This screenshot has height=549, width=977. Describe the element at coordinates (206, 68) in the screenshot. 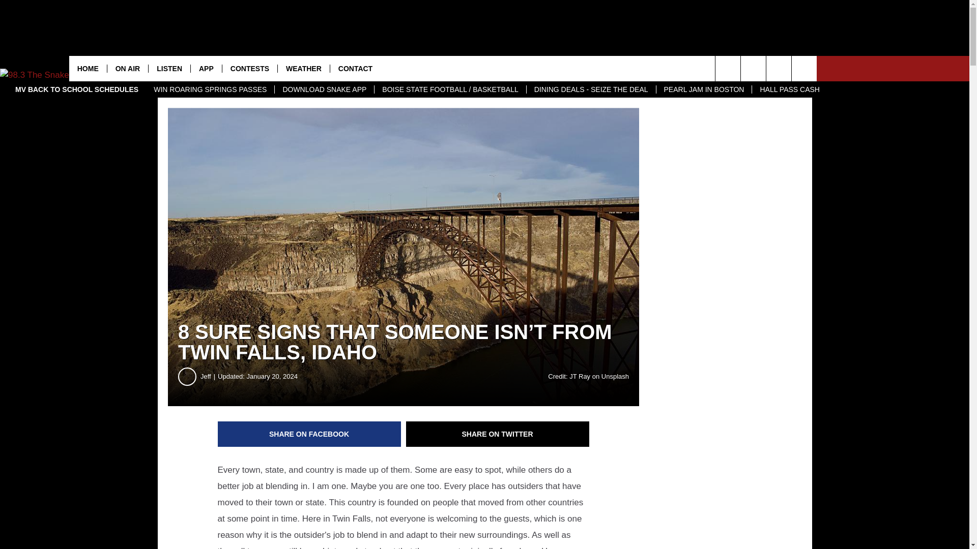

I see `APP` at that location.